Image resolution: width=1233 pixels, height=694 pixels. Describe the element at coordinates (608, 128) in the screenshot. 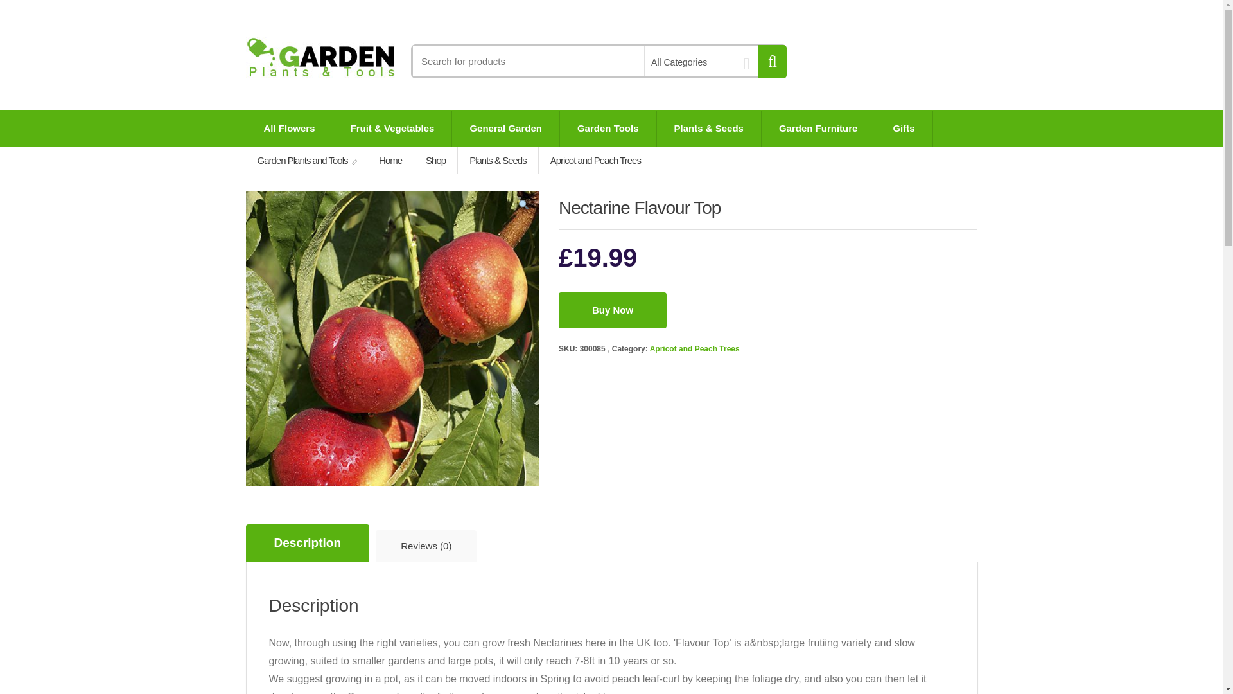

I see `Garden Tools` at that location.